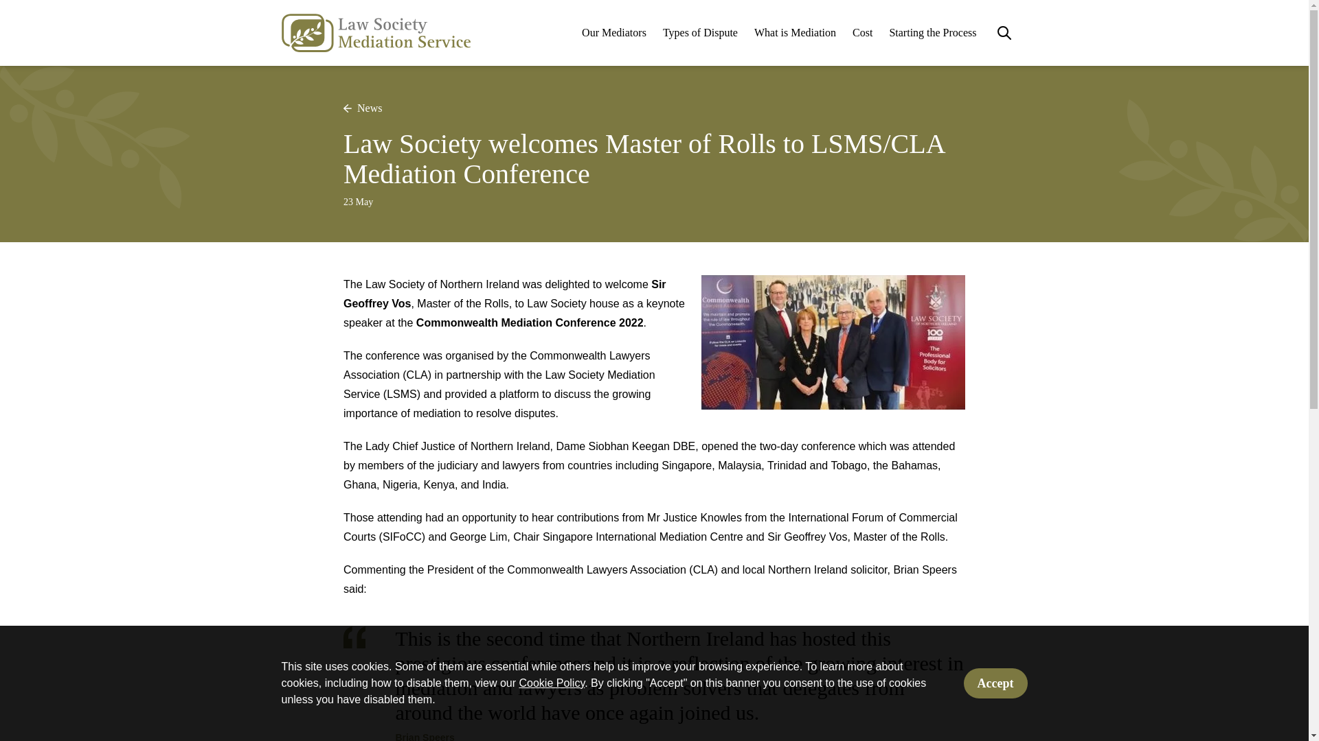 The image size is (1319, 741). What do you see at coordinates (700, 33) in the screenshot?
I see `Types of Dispute` at bounding box center [700, 33].